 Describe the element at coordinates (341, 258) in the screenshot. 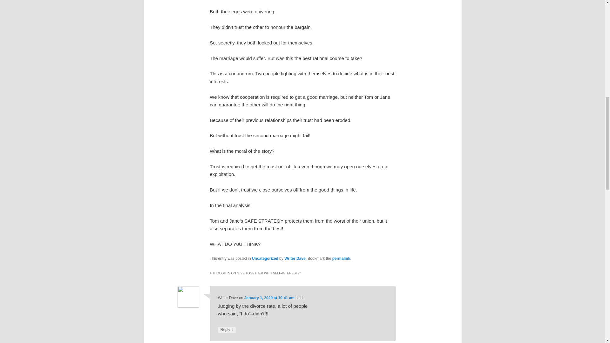

I see `Permalink to Live Together With Self-Interest?` at that location.